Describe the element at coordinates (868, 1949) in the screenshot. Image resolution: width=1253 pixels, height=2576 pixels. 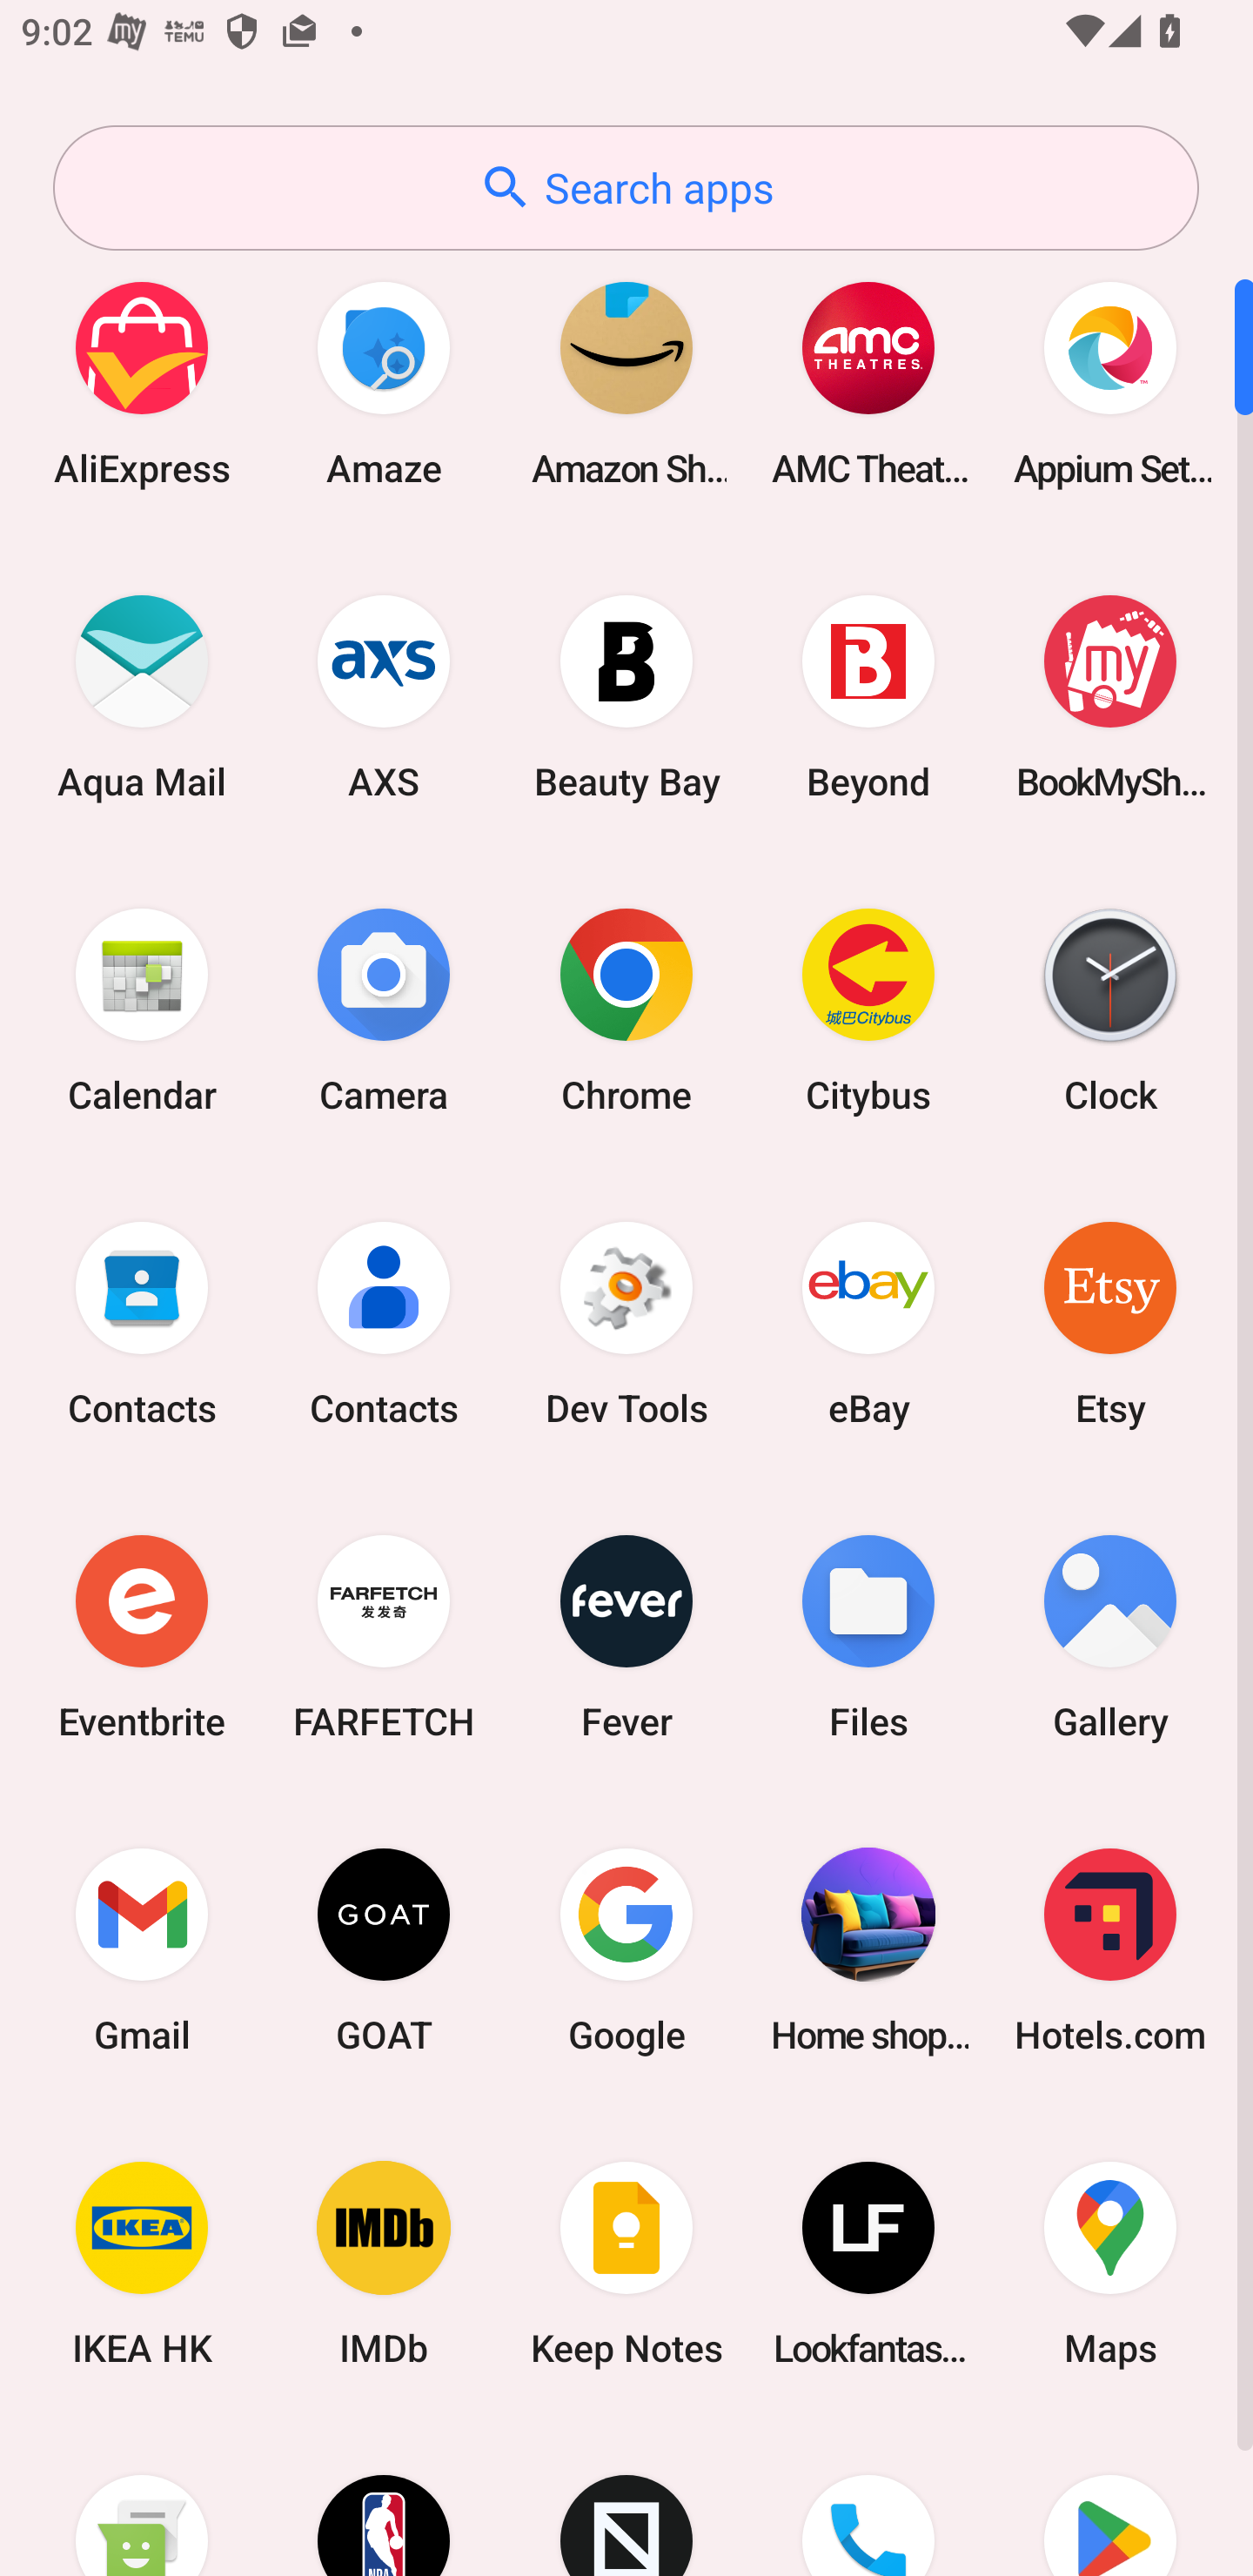
I see `Home shopping` at that location.